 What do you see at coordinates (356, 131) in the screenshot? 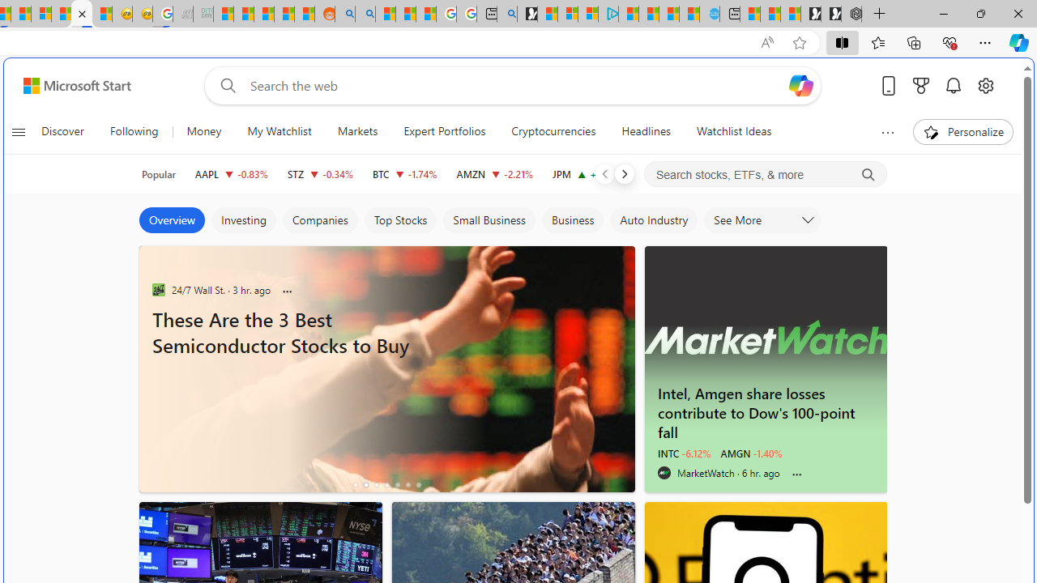
I see `Markets` at bounding box center [356, 131].